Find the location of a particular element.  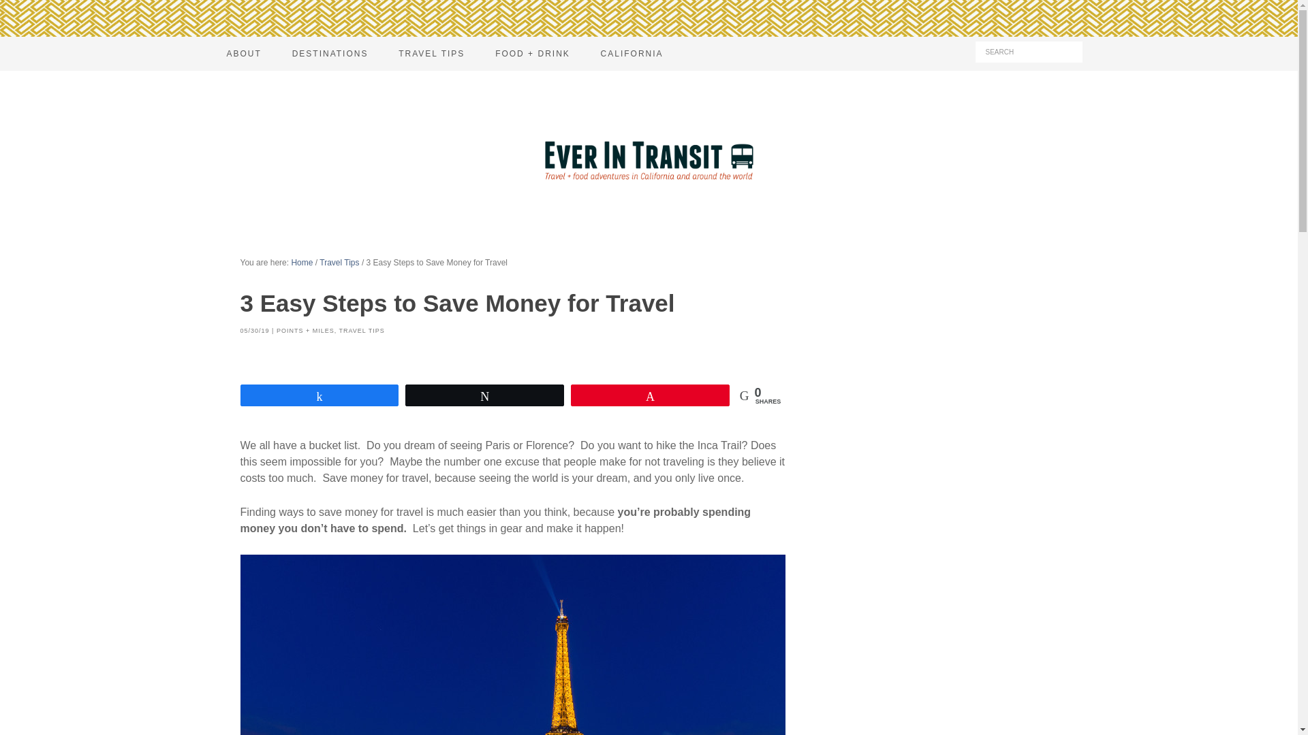

Home is located at coordinates (301, 263).